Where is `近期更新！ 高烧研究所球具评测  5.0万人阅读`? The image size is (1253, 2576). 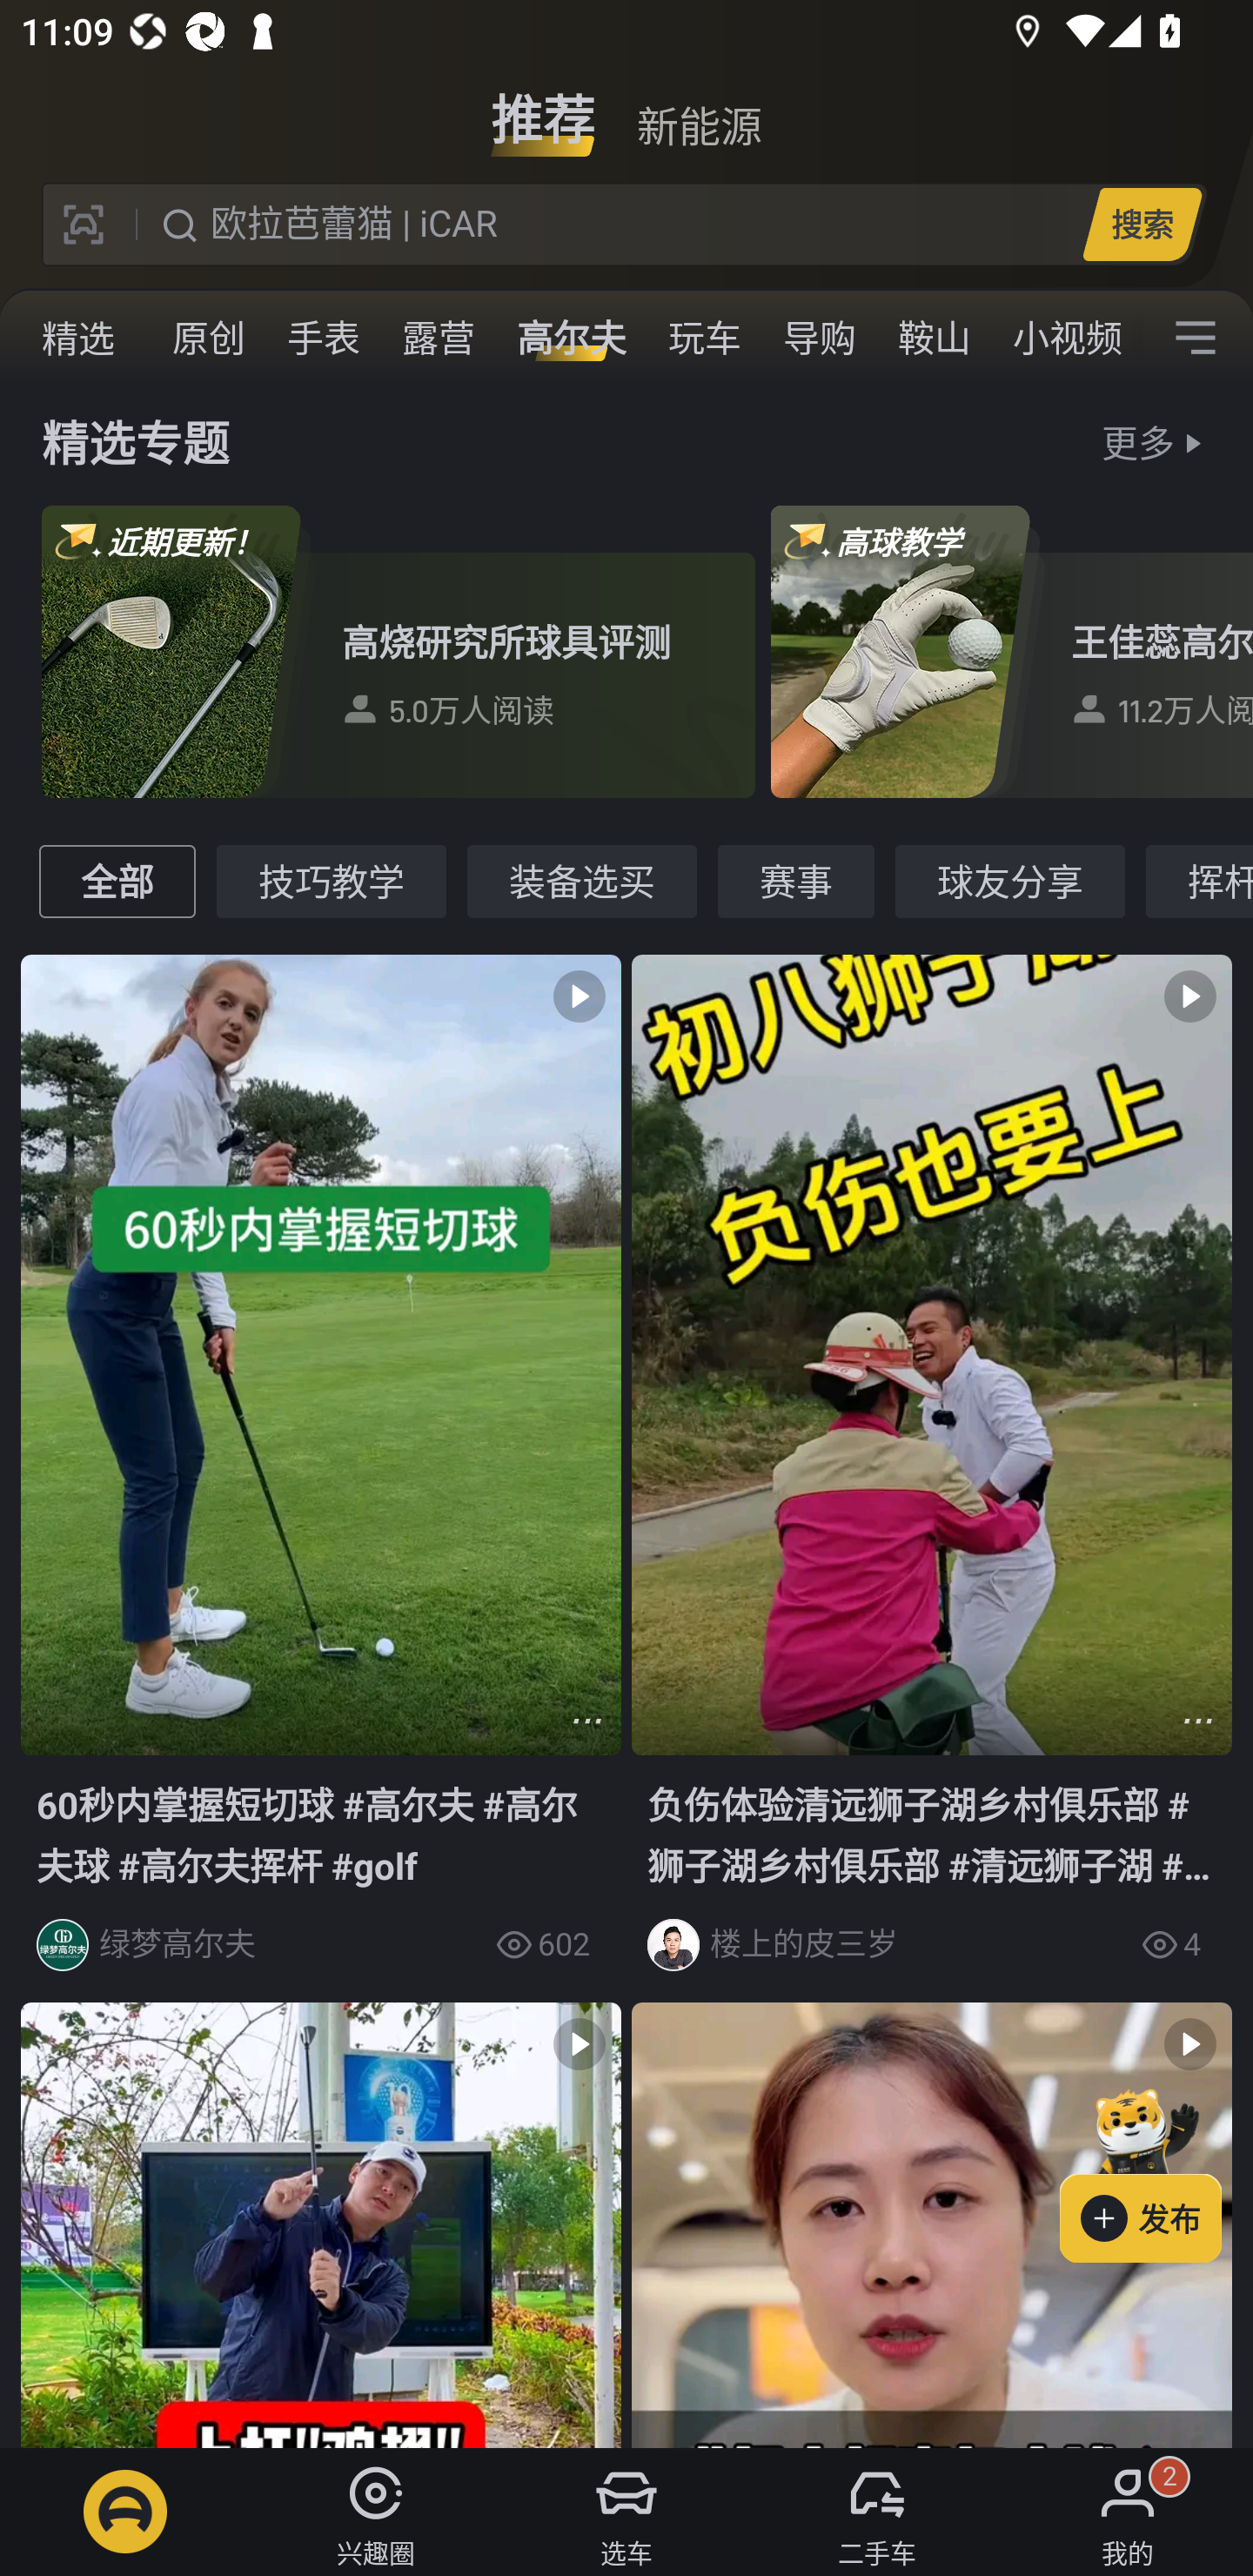 近期更新！ 高烧研究所球具评测  5.0万人阅读 is located at coordinates (399, 651).